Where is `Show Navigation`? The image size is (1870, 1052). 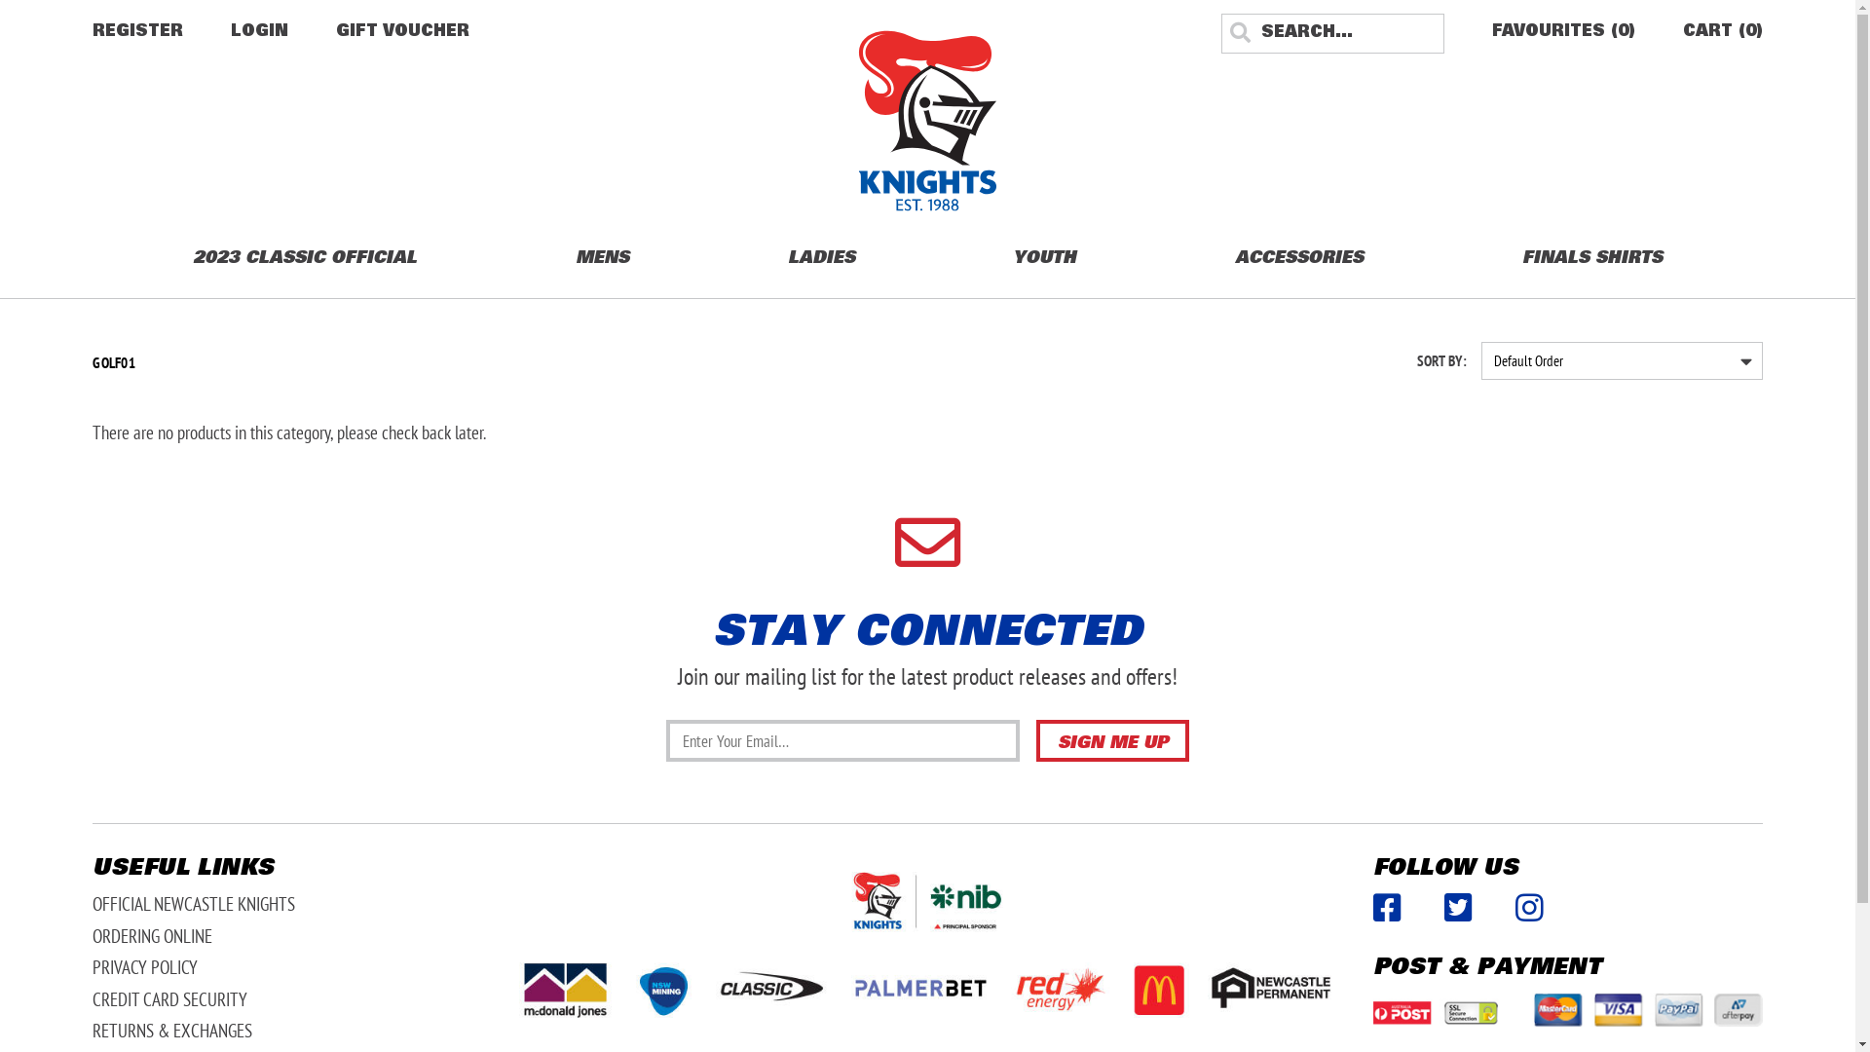 Show Navigation is located at coordinates (8, 3).